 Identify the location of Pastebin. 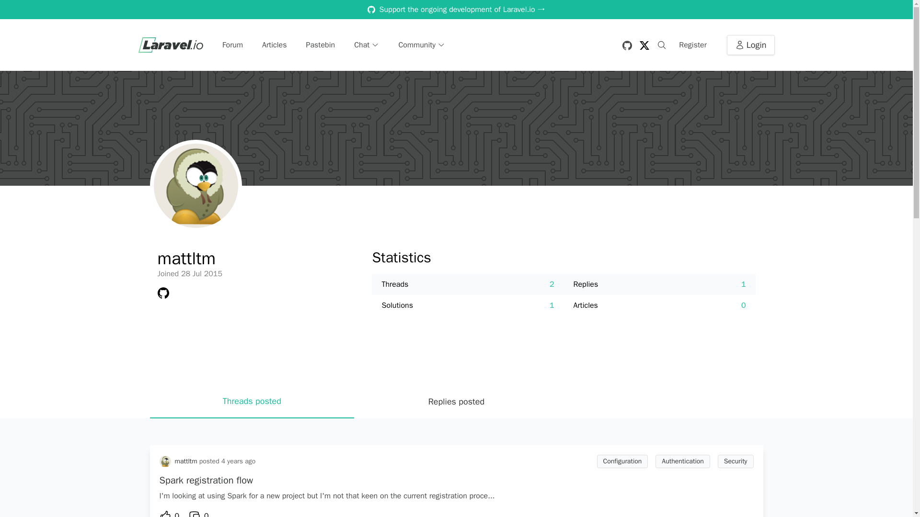
(320, 45).